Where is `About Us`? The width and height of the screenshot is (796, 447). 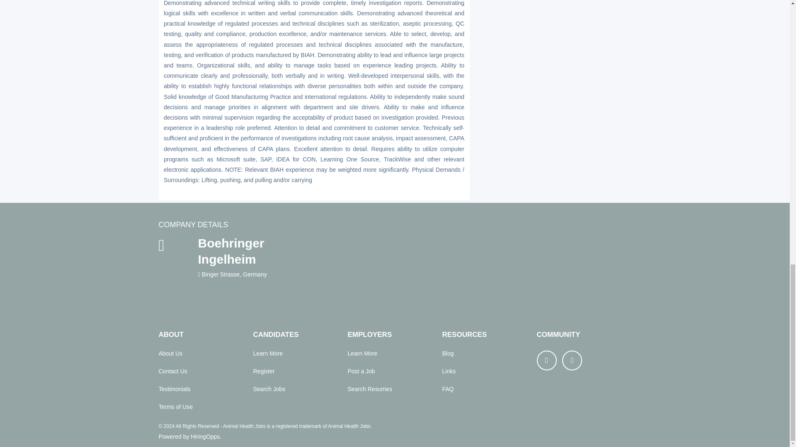
About Us is located at coordinates (170, 353).